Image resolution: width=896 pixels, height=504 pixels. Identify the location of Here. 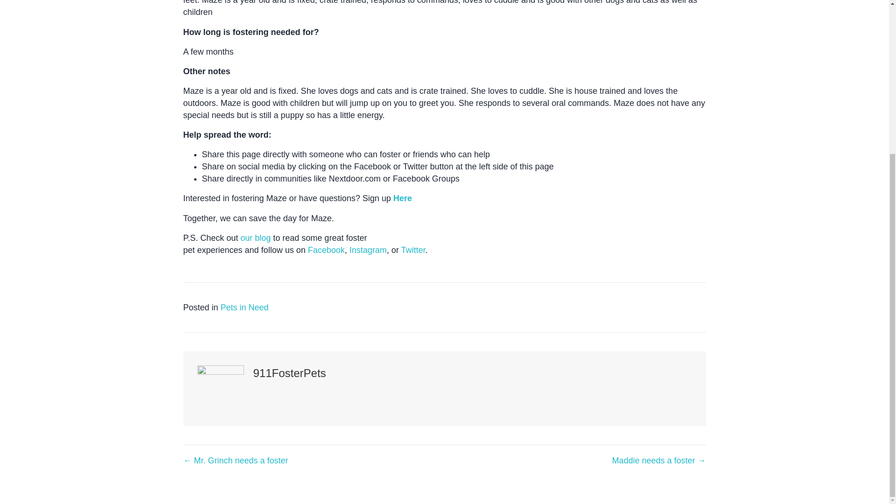
(402, 198).